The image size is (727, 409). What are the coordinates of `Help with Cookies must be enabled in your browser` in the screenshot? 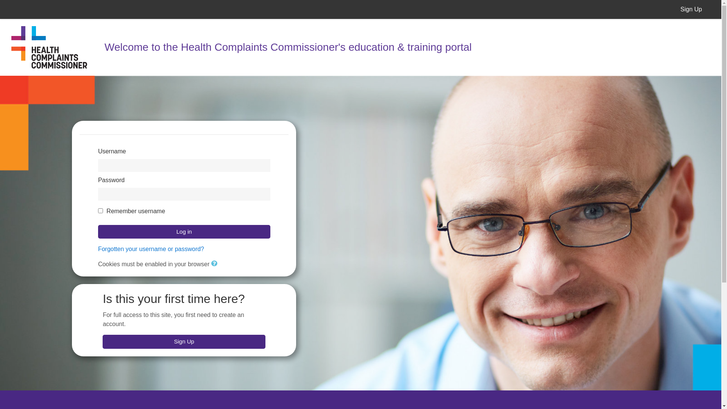 It's located at (214, 263).